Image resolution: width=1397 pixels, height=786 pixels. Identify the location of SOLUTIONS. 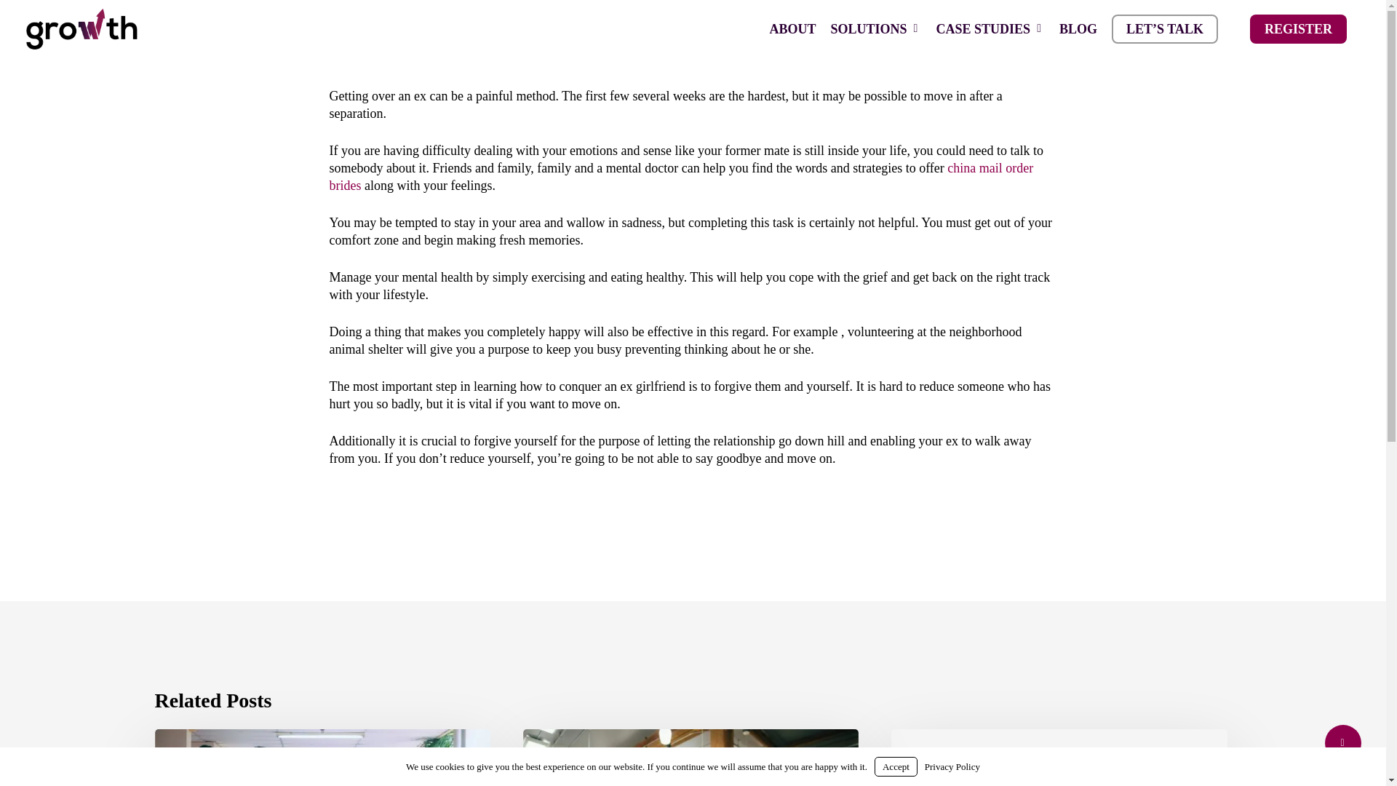
(875, 29).